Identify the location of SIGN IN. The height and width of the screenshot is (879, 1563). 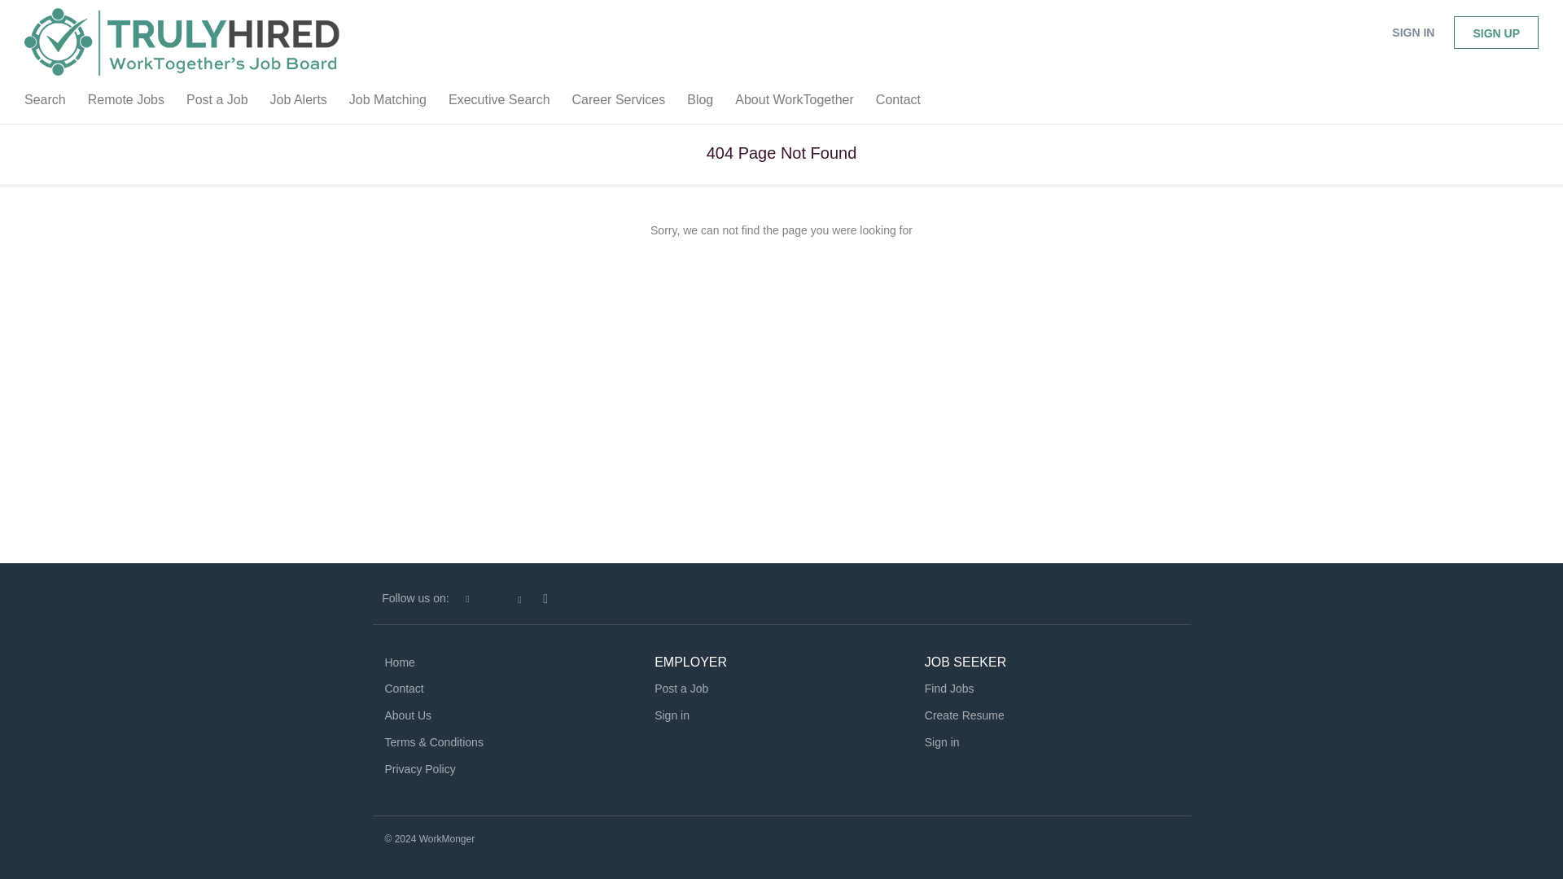
(1413, 33).